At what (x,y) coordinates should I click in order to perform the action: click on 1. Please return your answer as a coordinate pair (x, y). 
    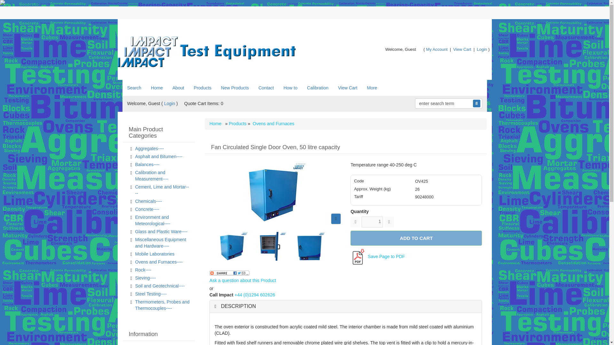
    Looking at the image, I should click on (372, 222).